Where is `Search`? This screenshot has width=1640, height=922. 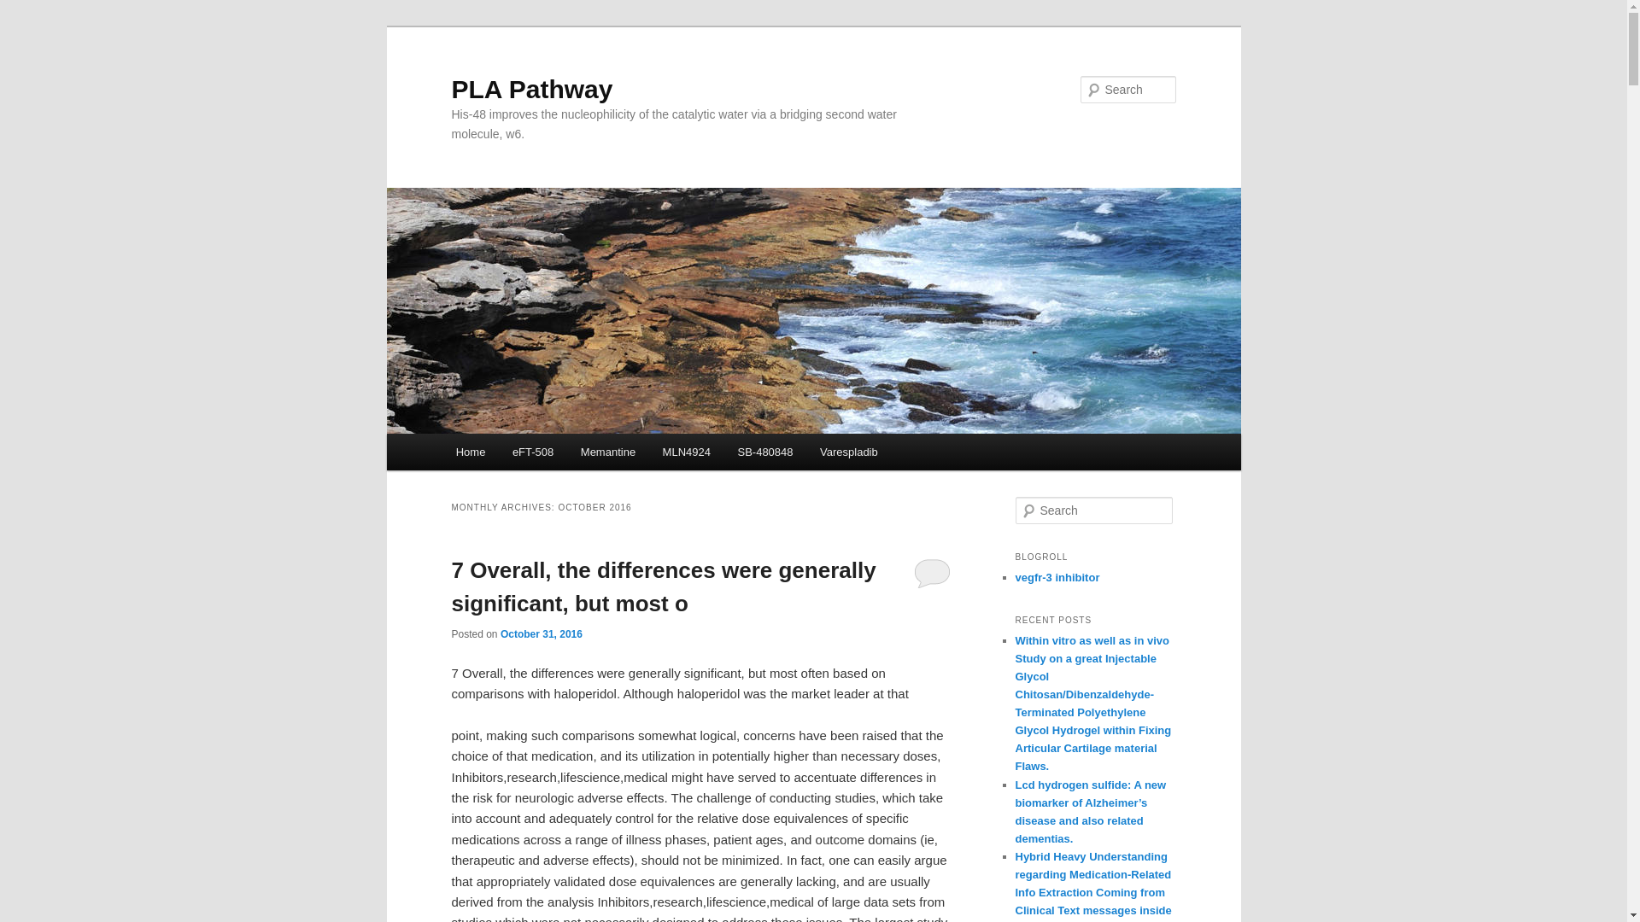
Search is located at coordinates (27, 9).